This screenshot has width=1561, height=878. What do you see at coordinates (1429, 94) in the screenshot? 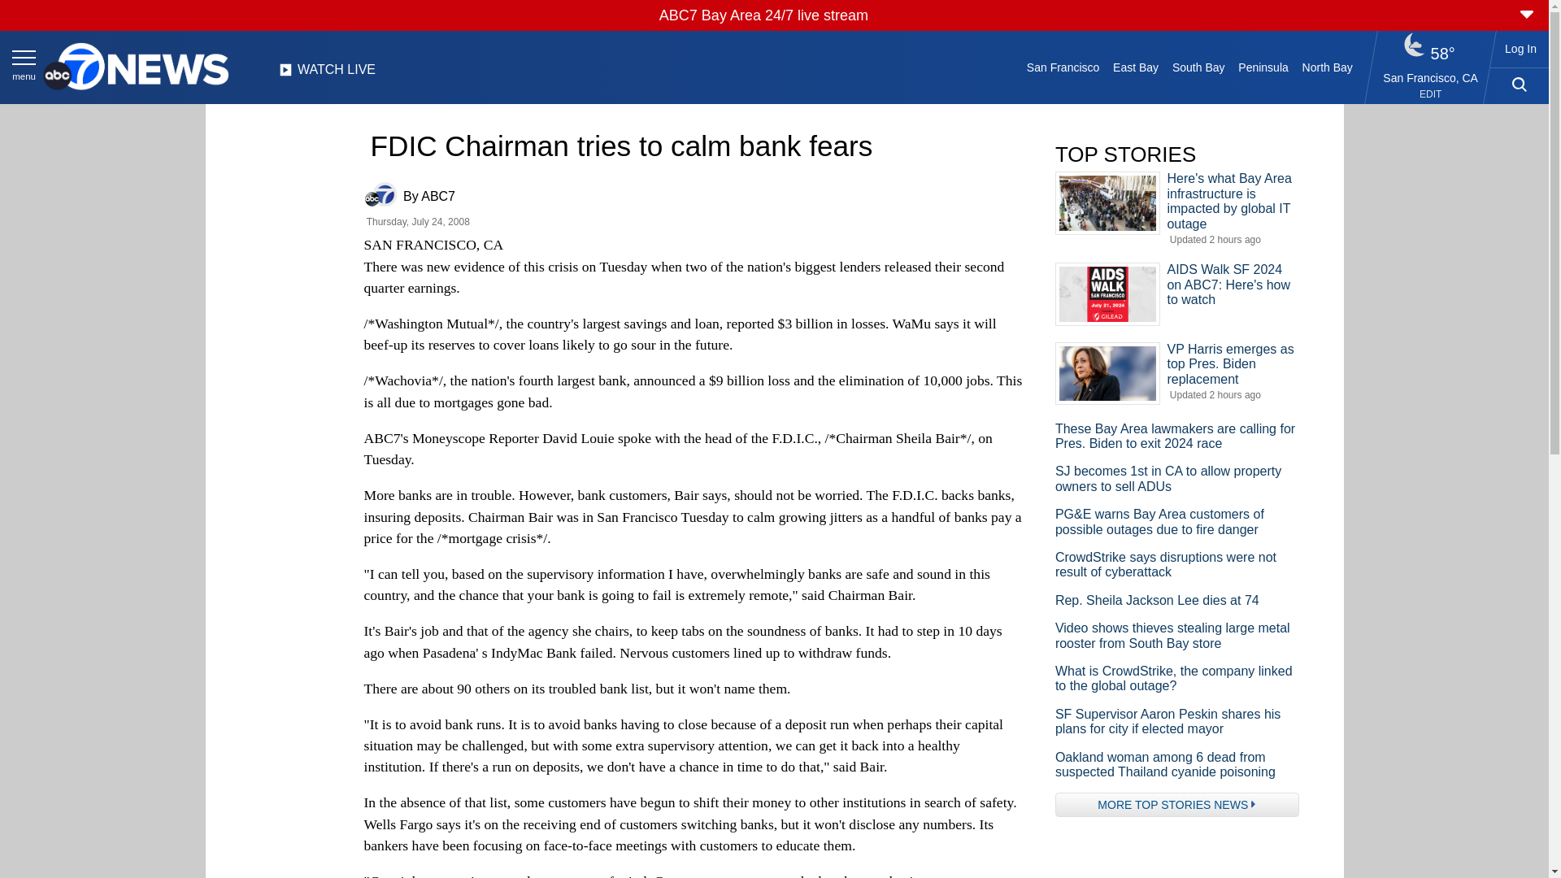
I see `EDIT` at bounding box center [1429, 94].